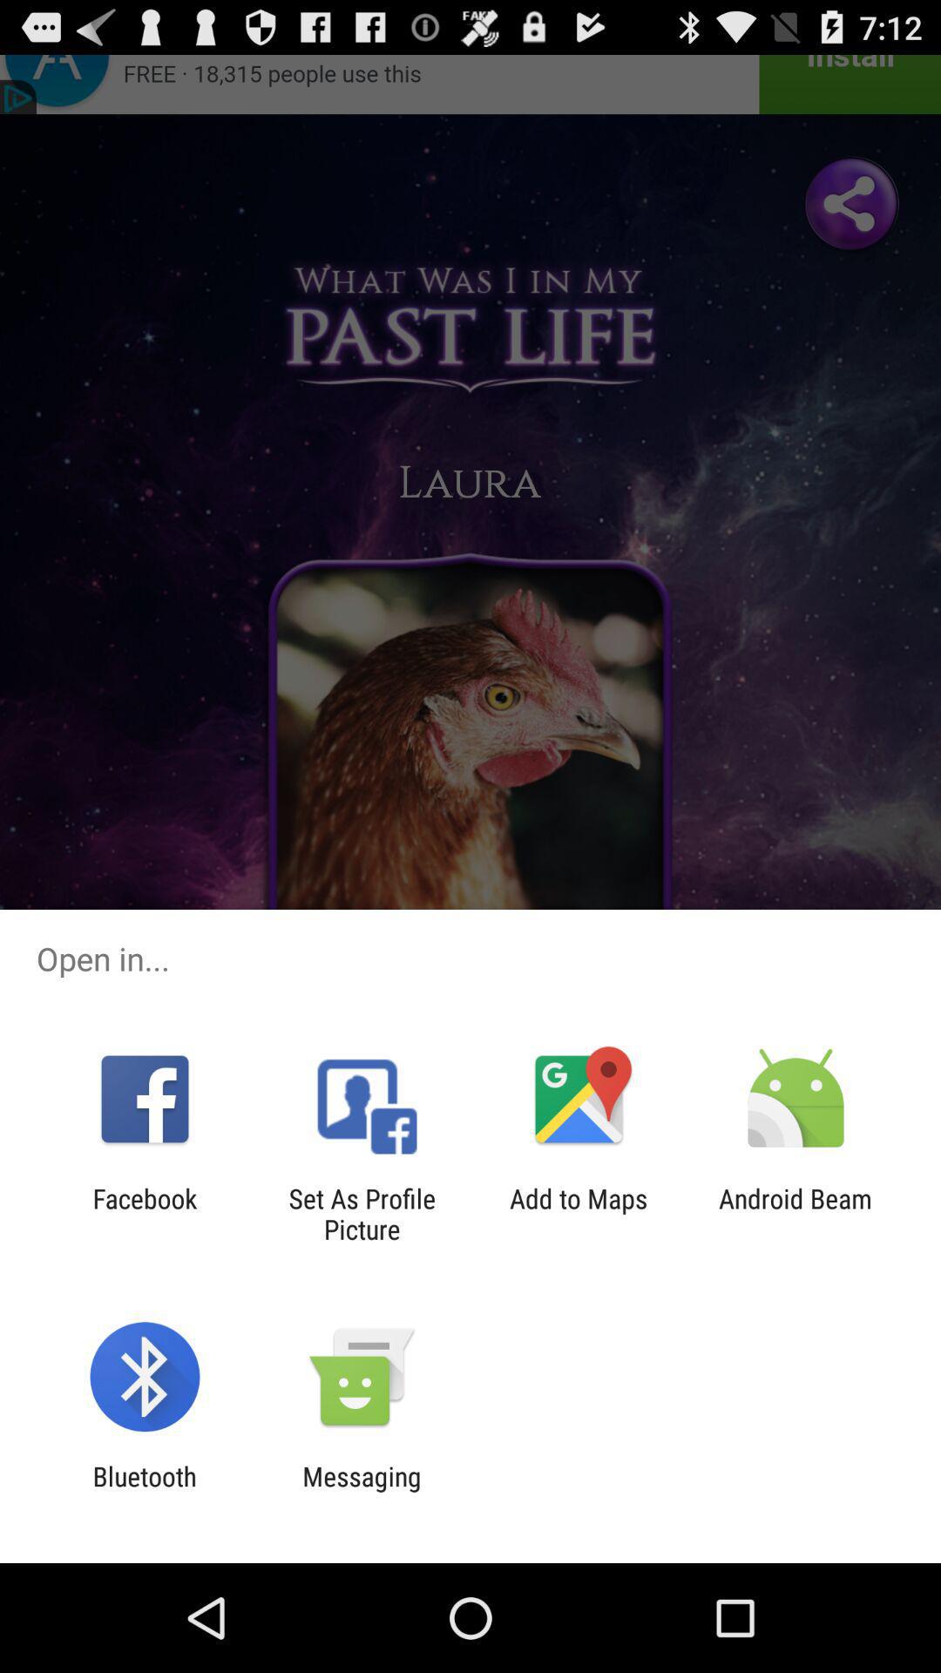  I want to click on swipe to bluetooth icon, so click(145, 1492).